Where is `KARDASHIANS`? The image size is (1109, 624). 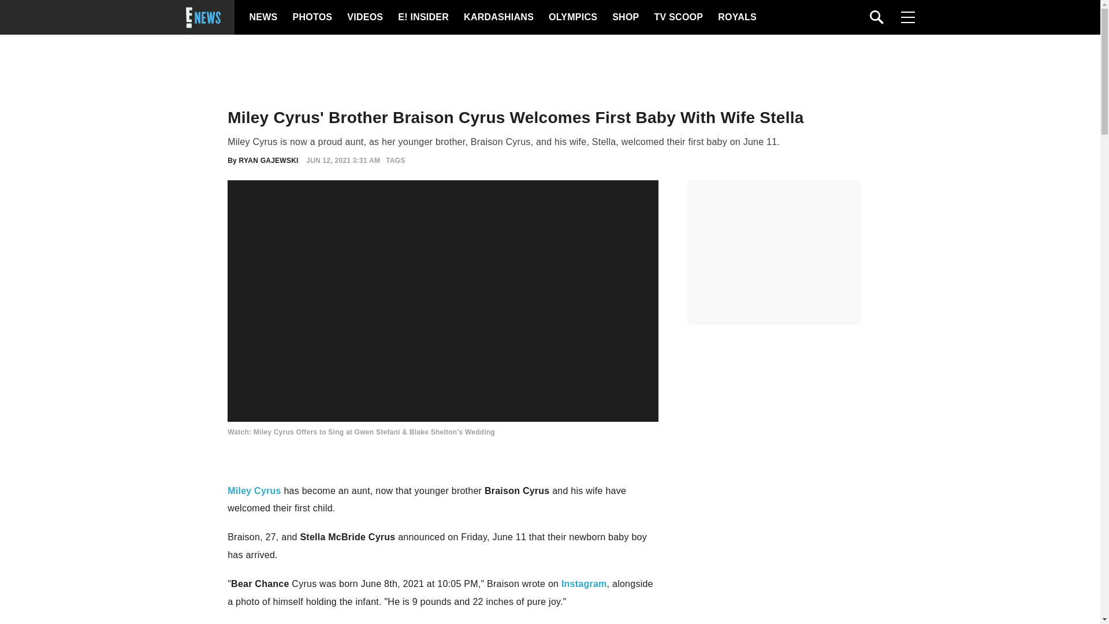 KARDASHIANS is located at coordinates (498, 17).